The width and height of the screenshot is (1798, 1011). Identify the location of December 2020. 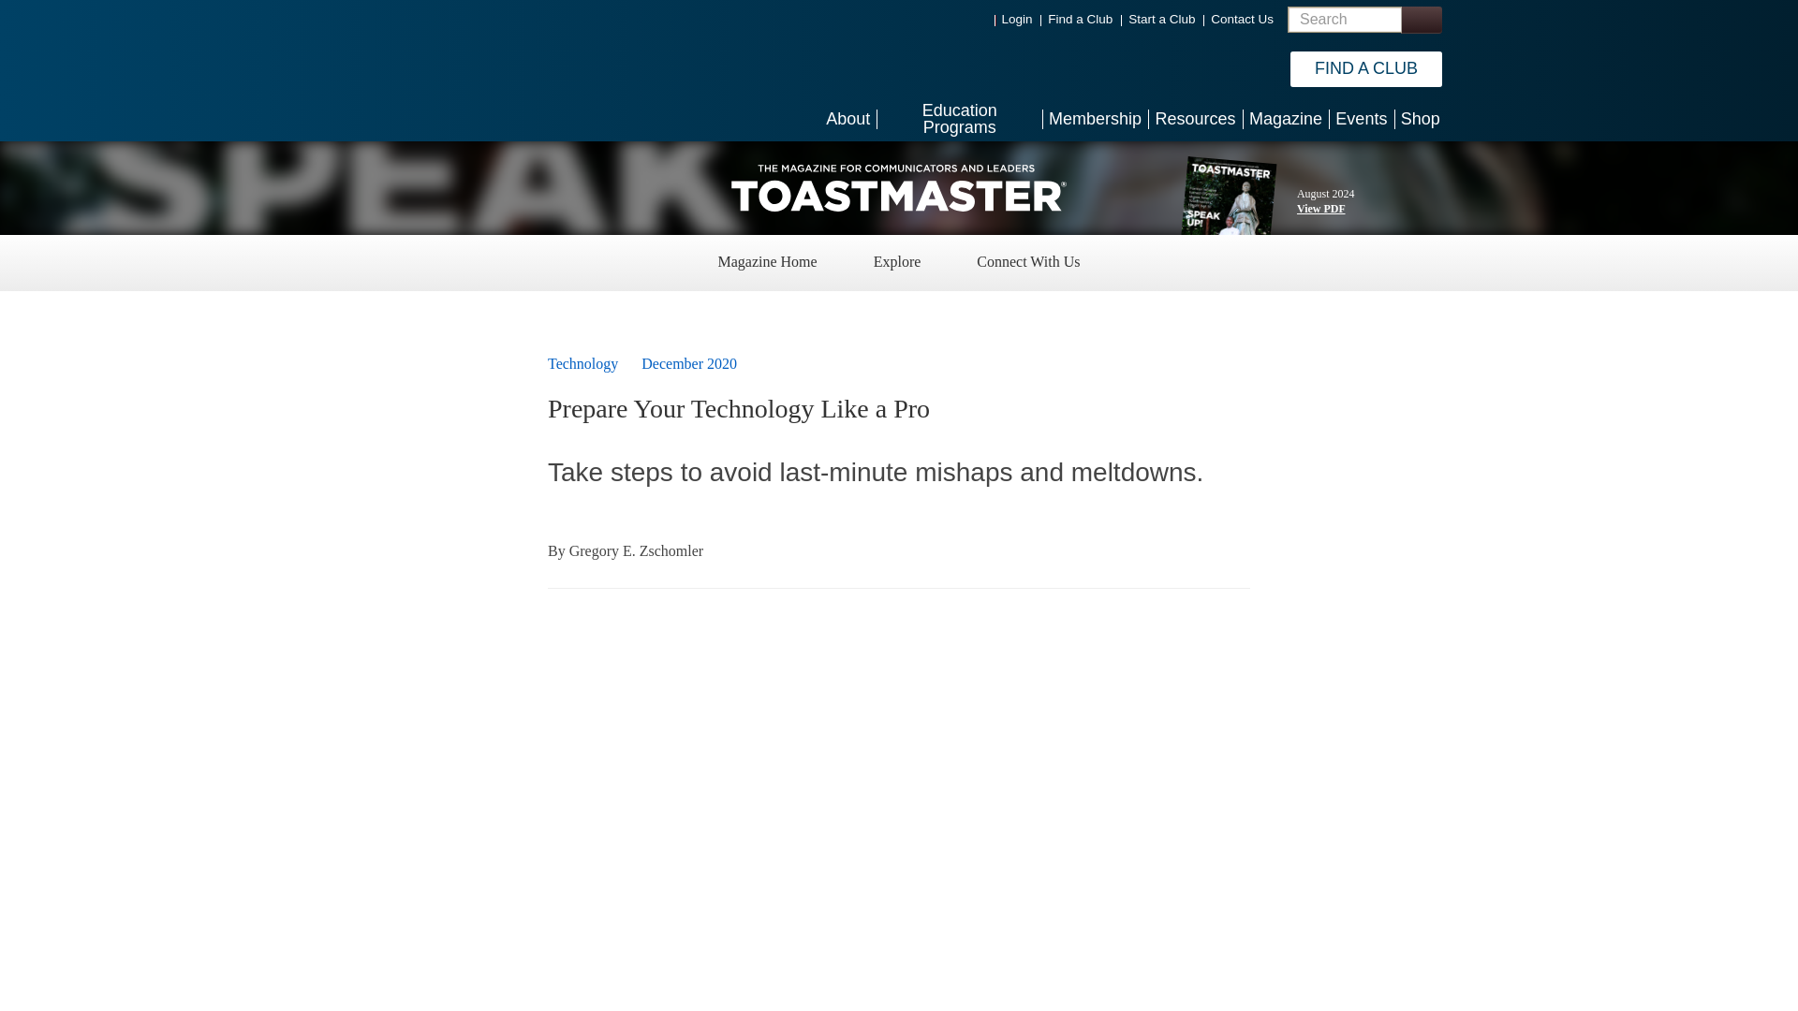
(689, 363).